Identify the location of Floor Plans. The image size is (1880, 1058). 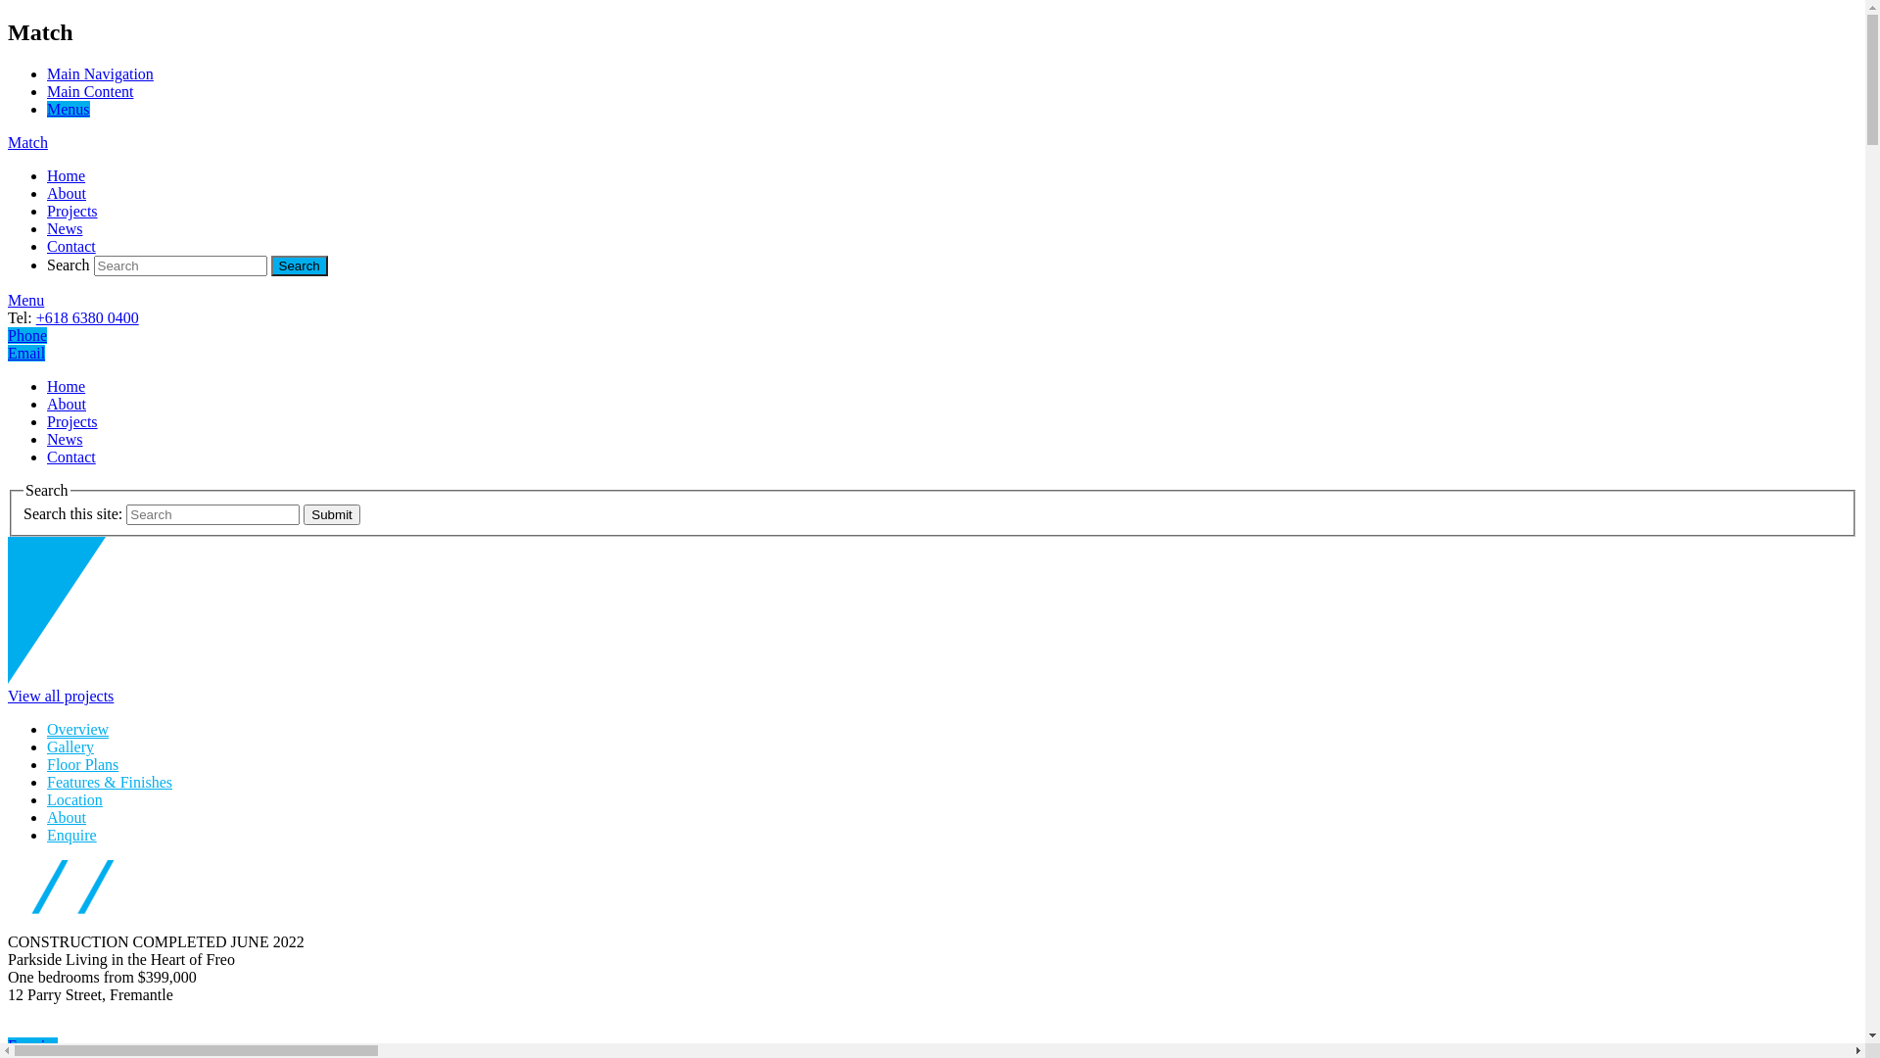
(82, 764).